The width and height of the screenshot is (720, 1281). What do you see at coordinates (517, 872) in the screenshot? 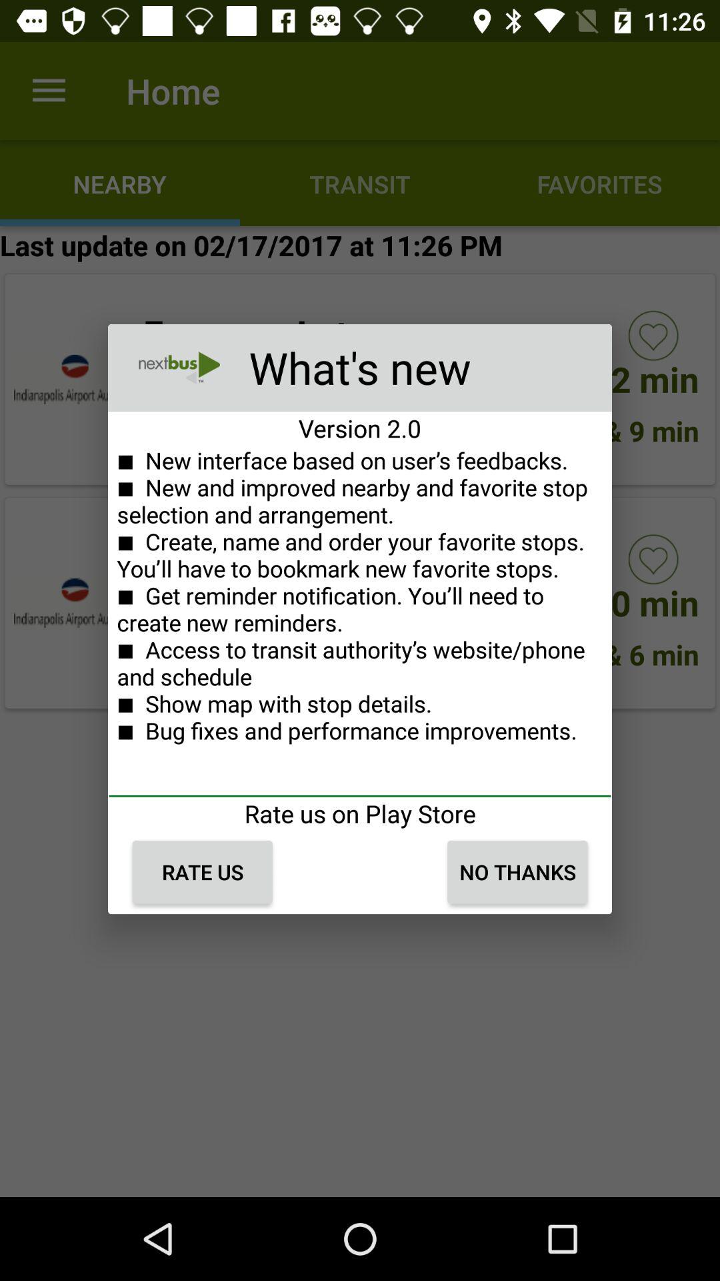
I see `flip until the no thanks item` at bounding box center [517, 872].